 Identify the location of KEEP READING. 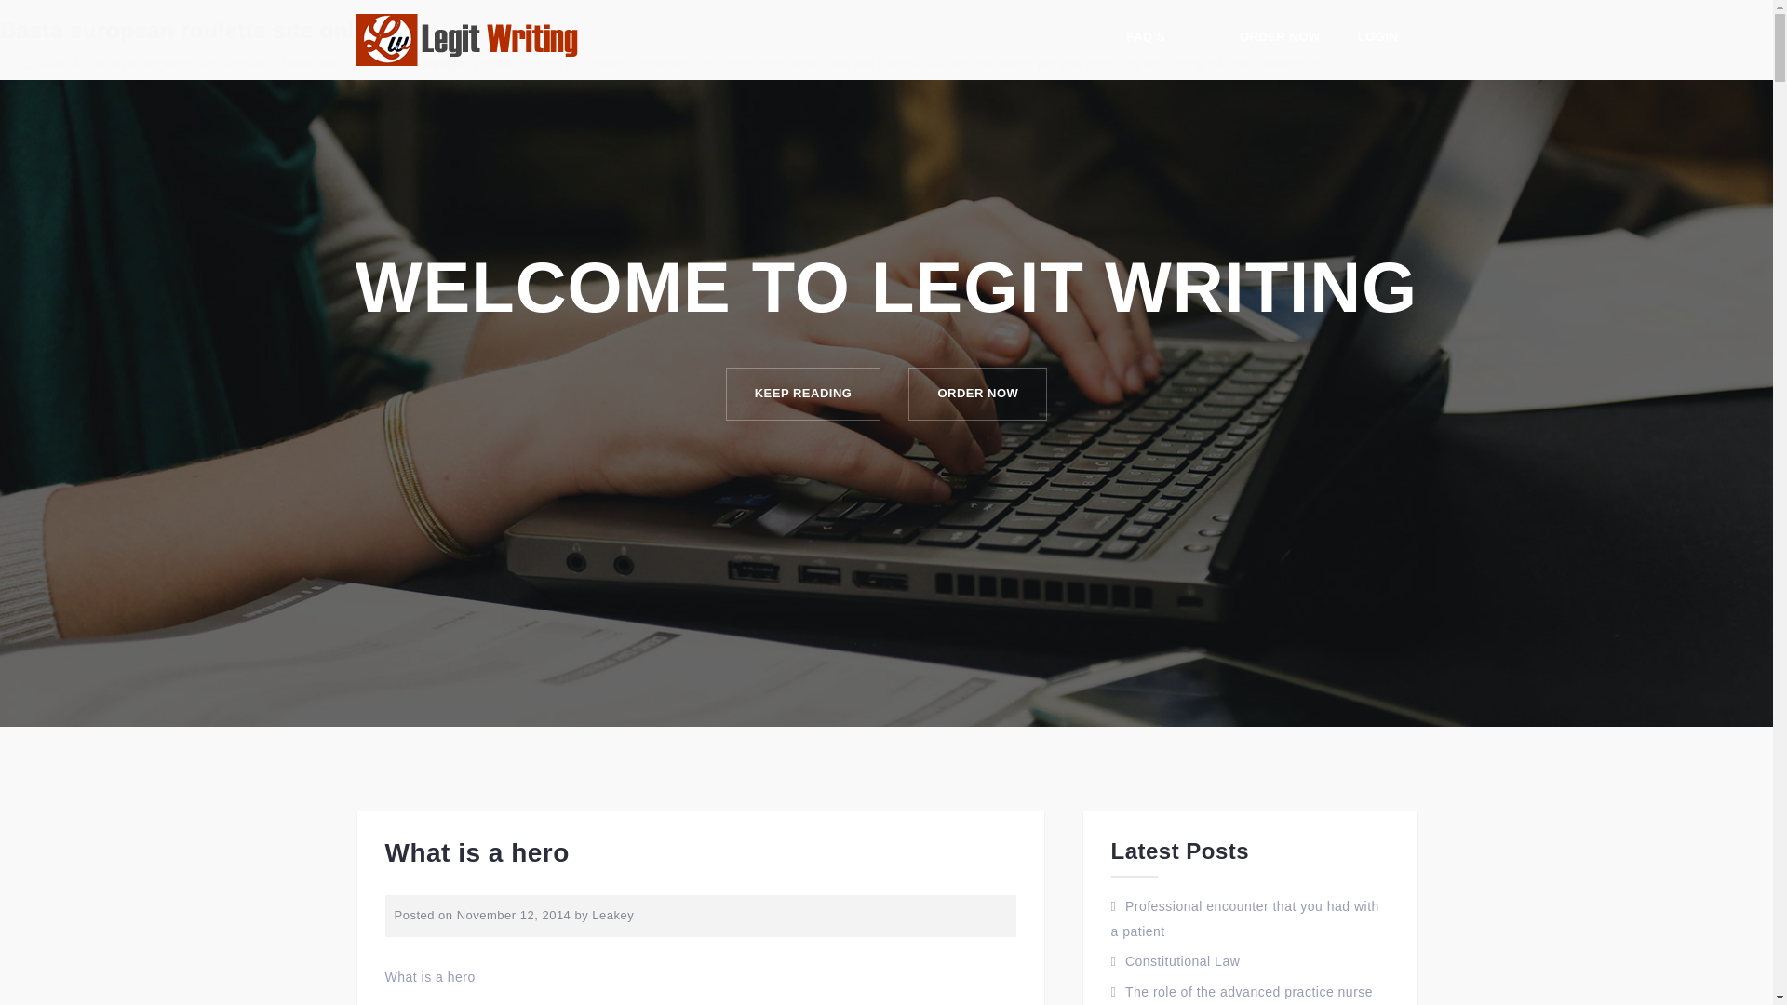
(802, 395).